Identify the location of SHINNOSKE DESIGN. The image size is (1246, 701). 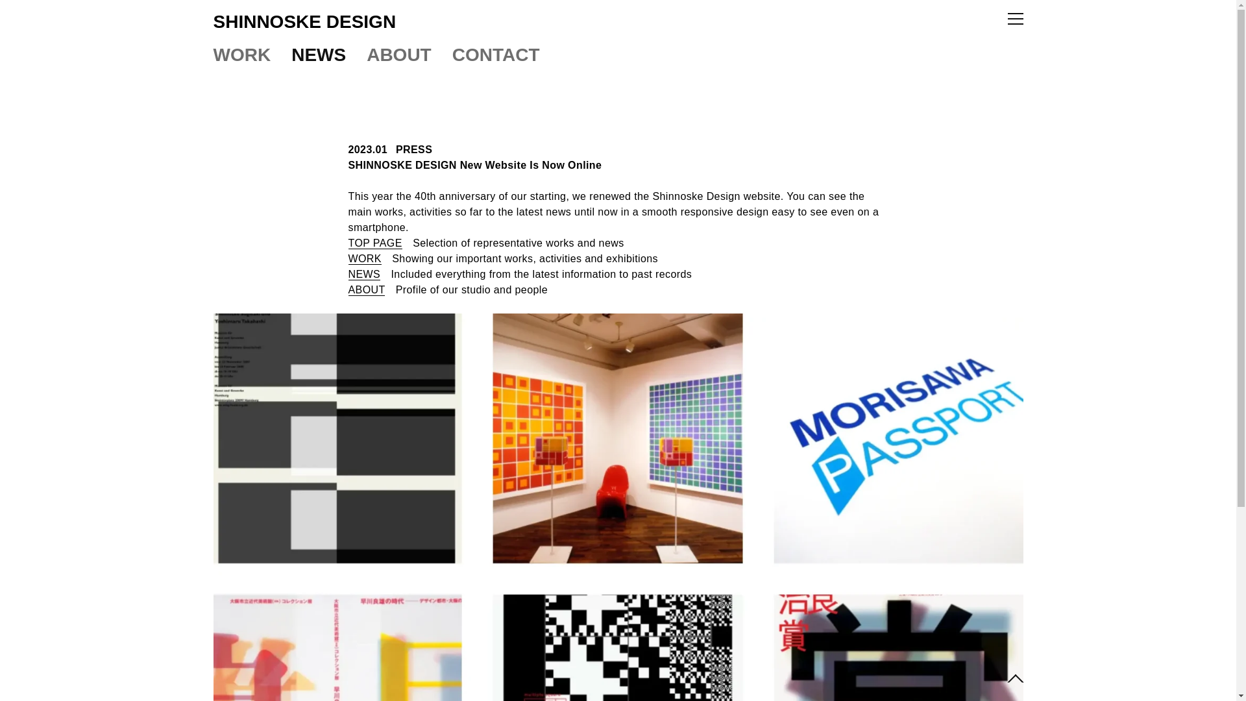
(304, 21).